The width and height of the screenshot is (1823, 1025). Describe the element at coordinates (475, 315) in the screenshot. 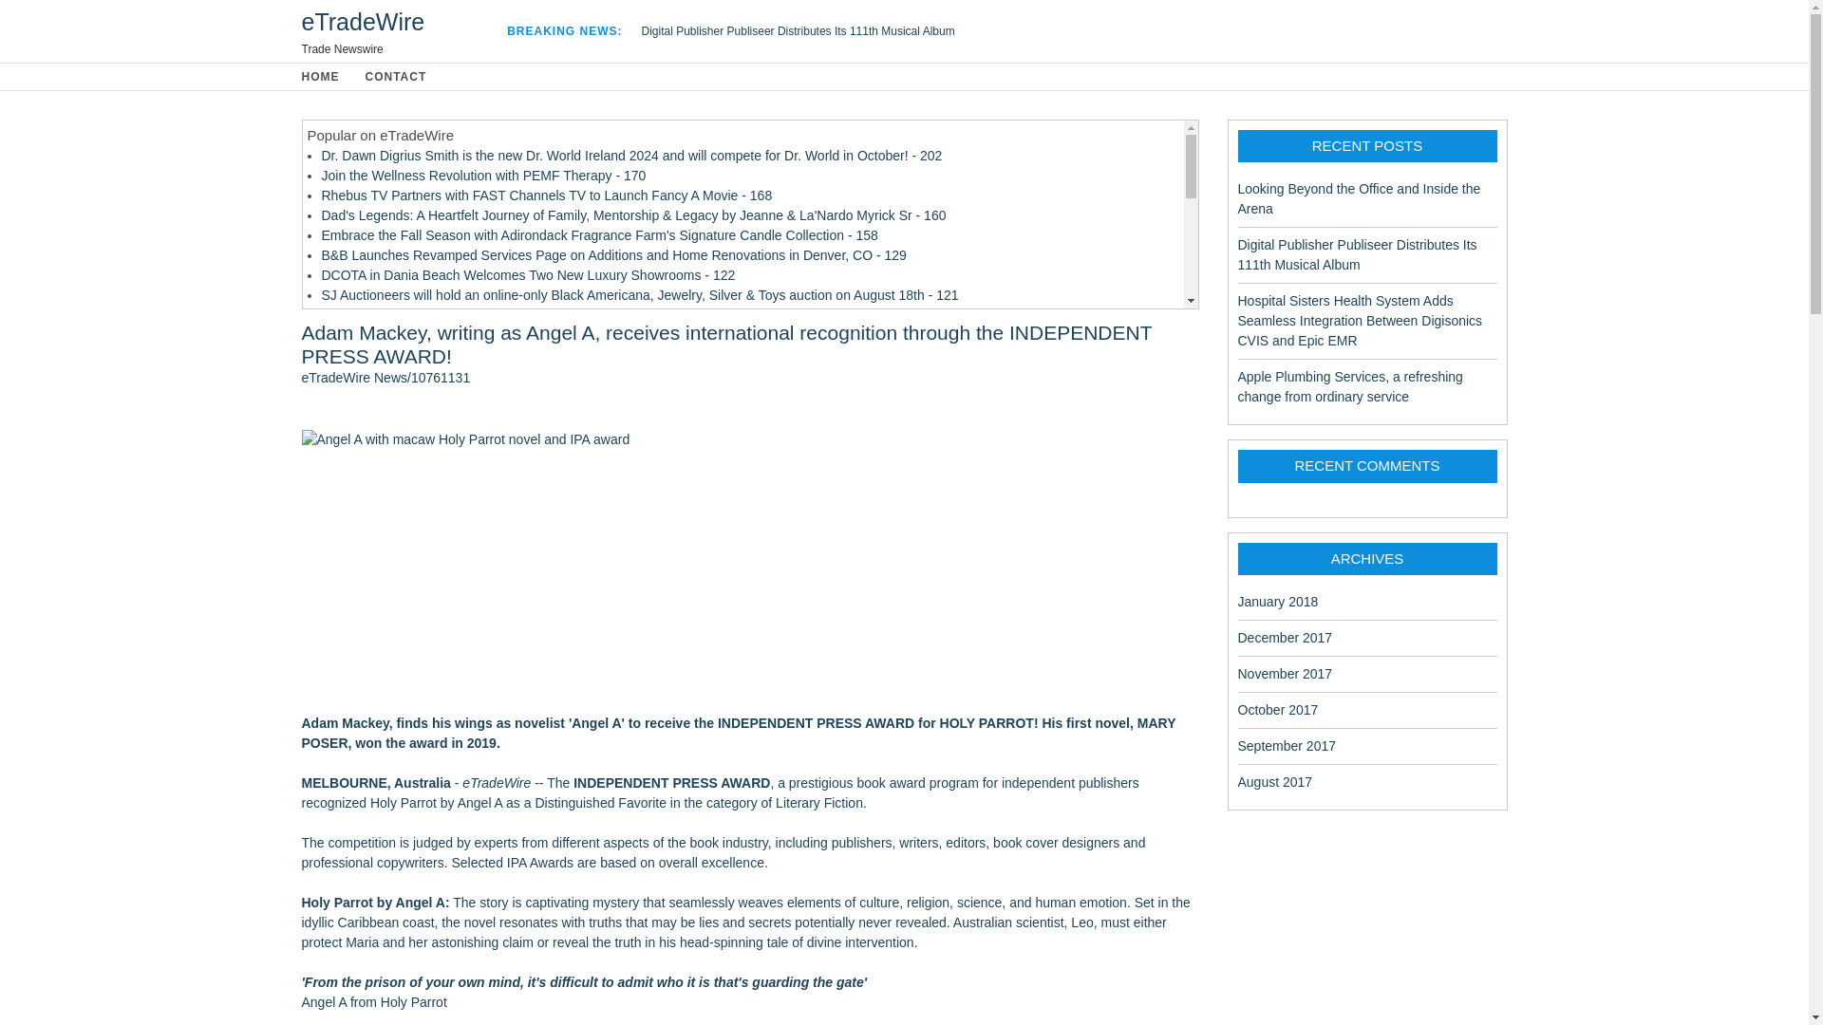

I see `Jesus' Project To End Persecution Of The Poor - 115` at that location.